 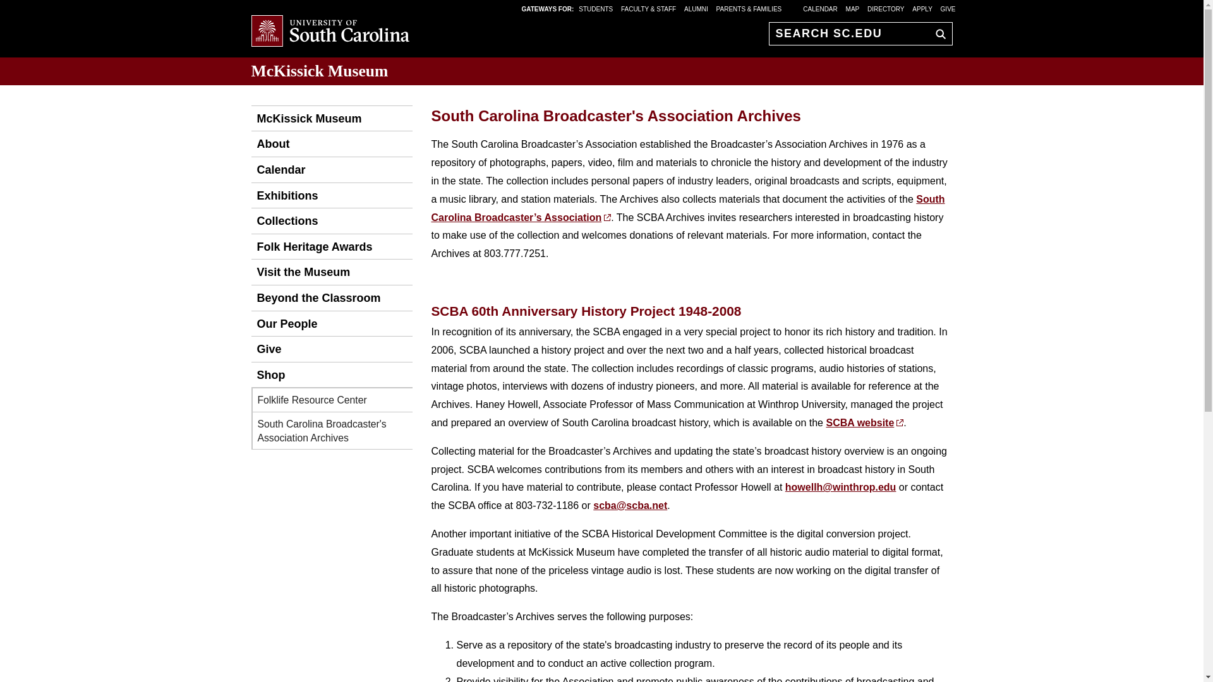 I want to click on University of South Carolina Home, so click(x=330, y=32).